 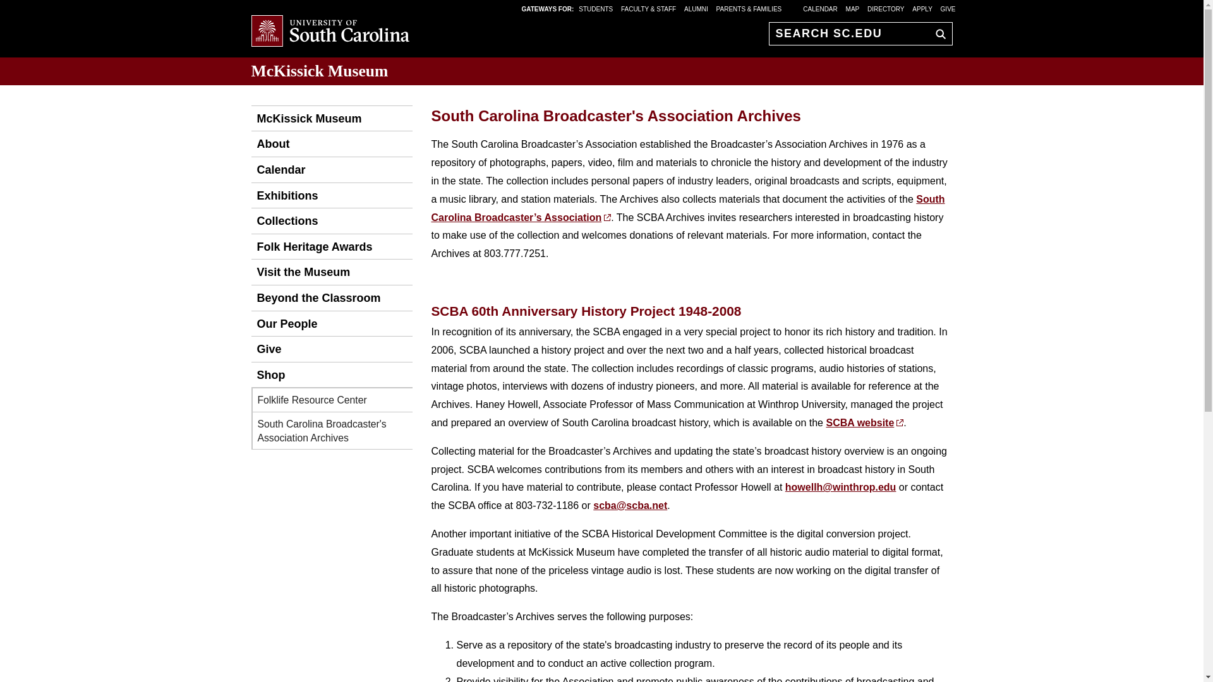 I want to click on University of South Carolina Home, so click(x=330, y=32).